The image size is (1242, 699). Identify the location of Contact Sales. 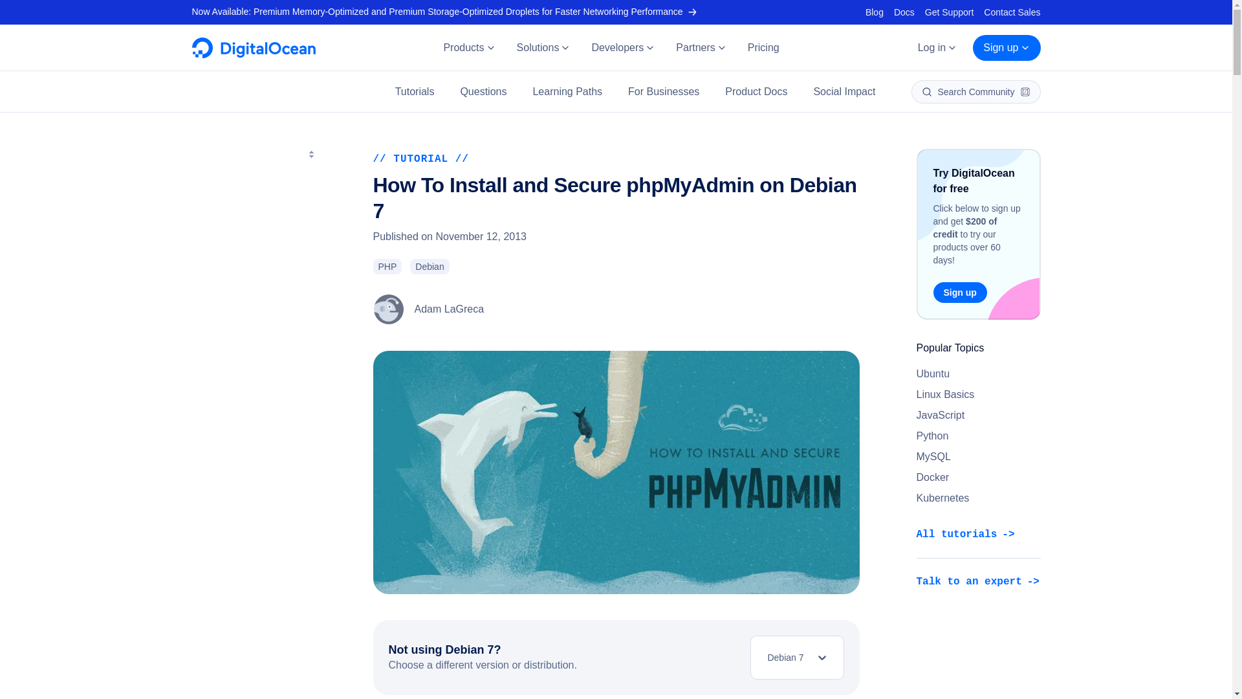
(1012, 12).